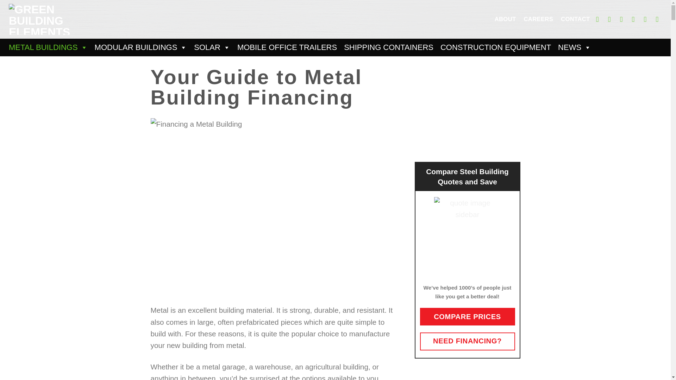  I want to click on CAREERS, so click(538, 19).